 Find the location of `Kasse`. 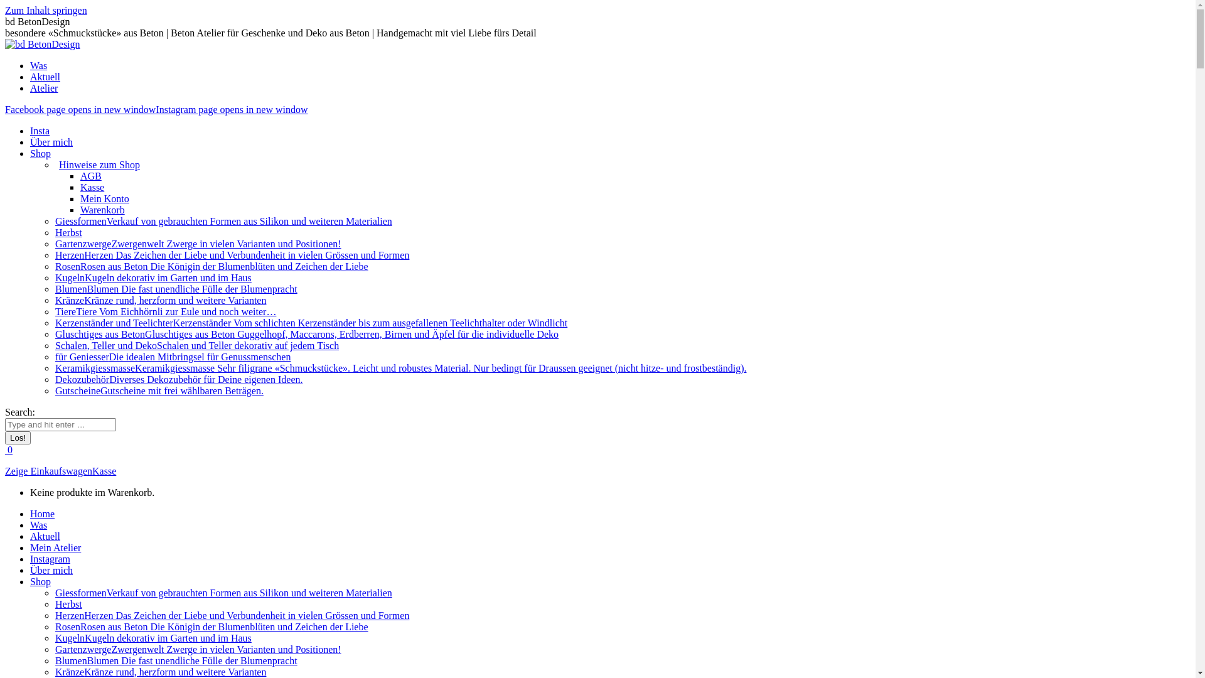

Kasse is located at coordinates (104, 471).